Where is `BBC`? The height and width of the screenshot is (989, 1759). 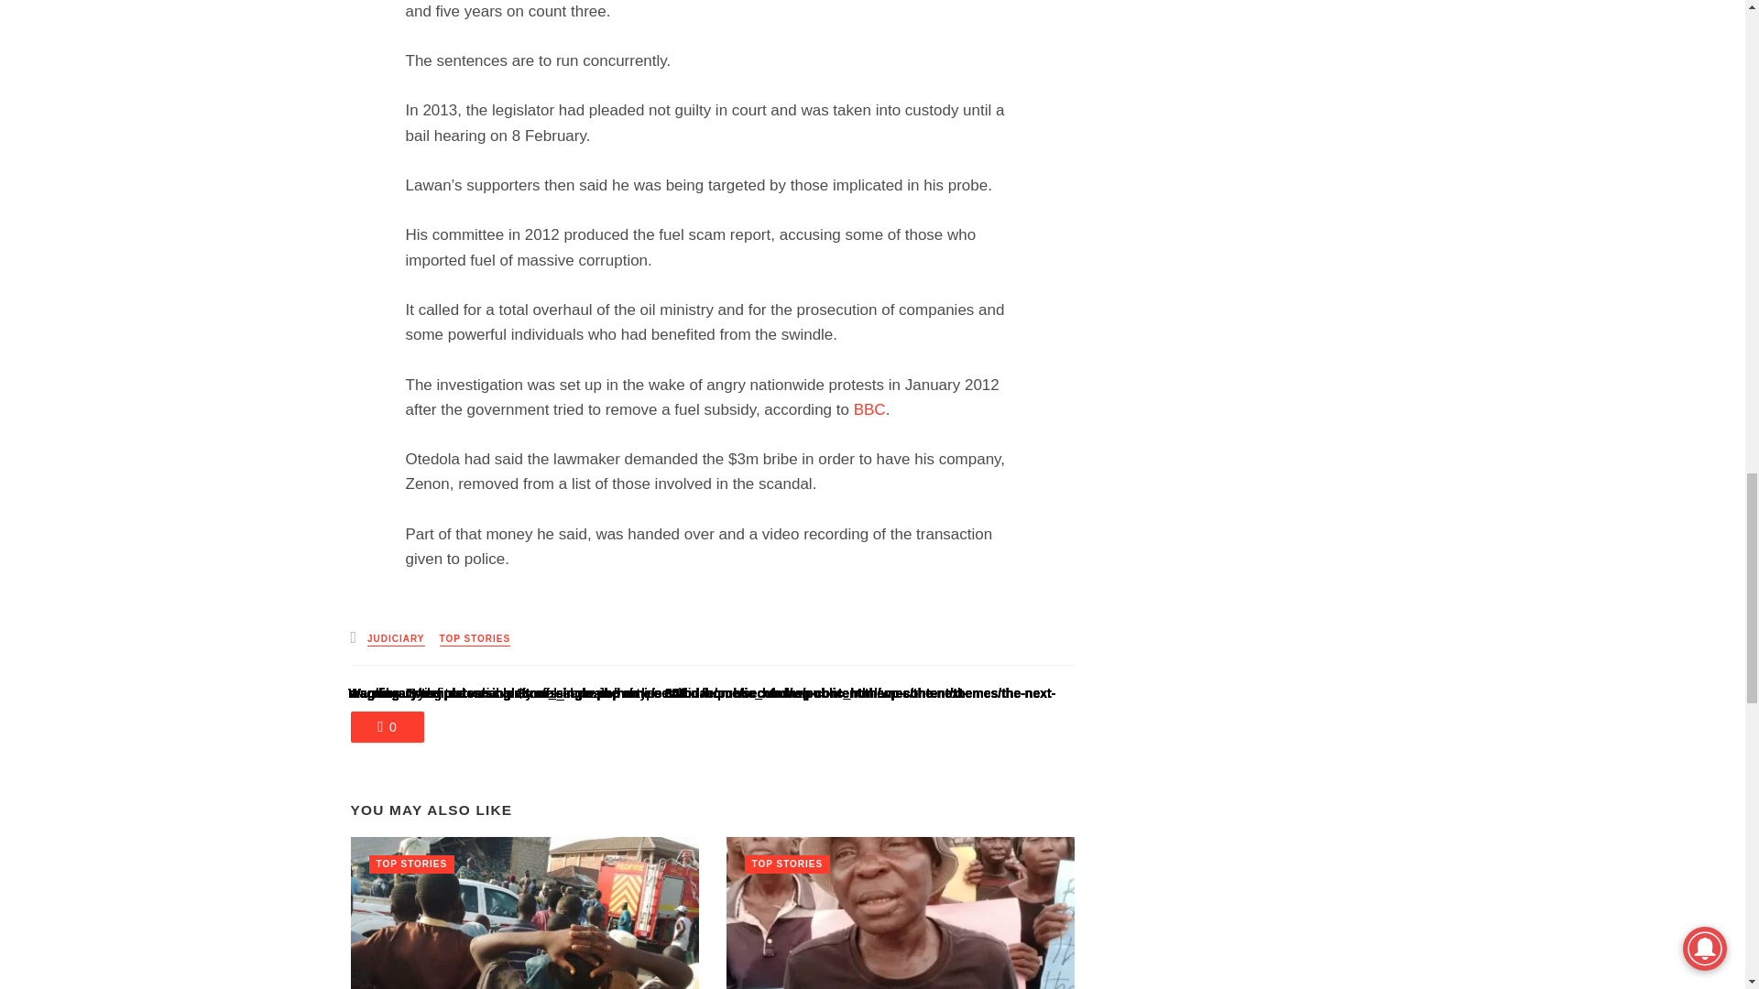 BBC is located at coordinates (869, 409).